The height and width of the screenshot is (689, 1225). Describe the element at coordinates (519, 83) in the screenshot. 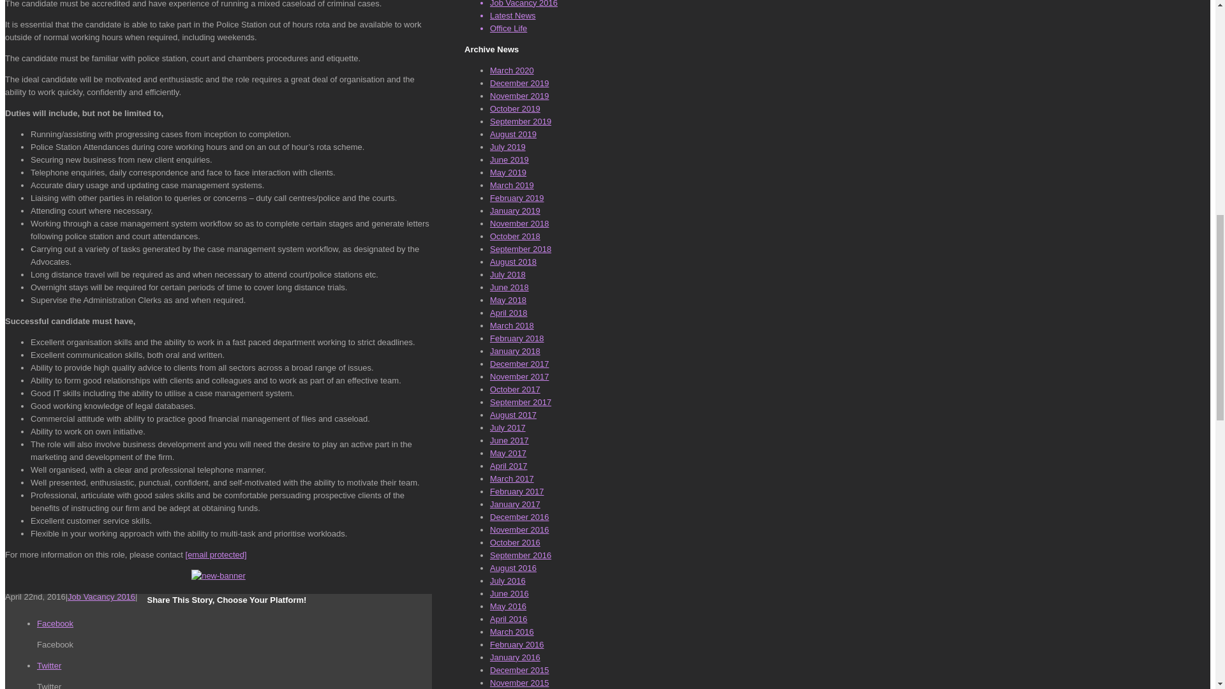

I see `December 2019` at that location.